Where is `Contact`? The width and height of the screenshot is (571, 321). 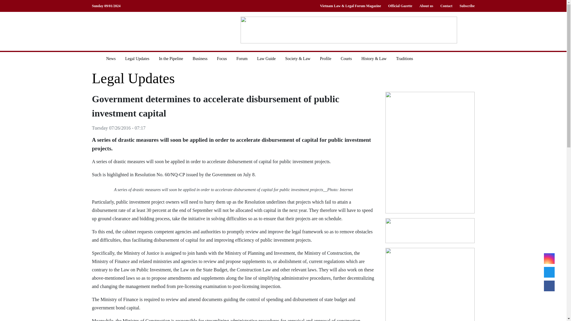 Contact is located at coordinates (446, 6).